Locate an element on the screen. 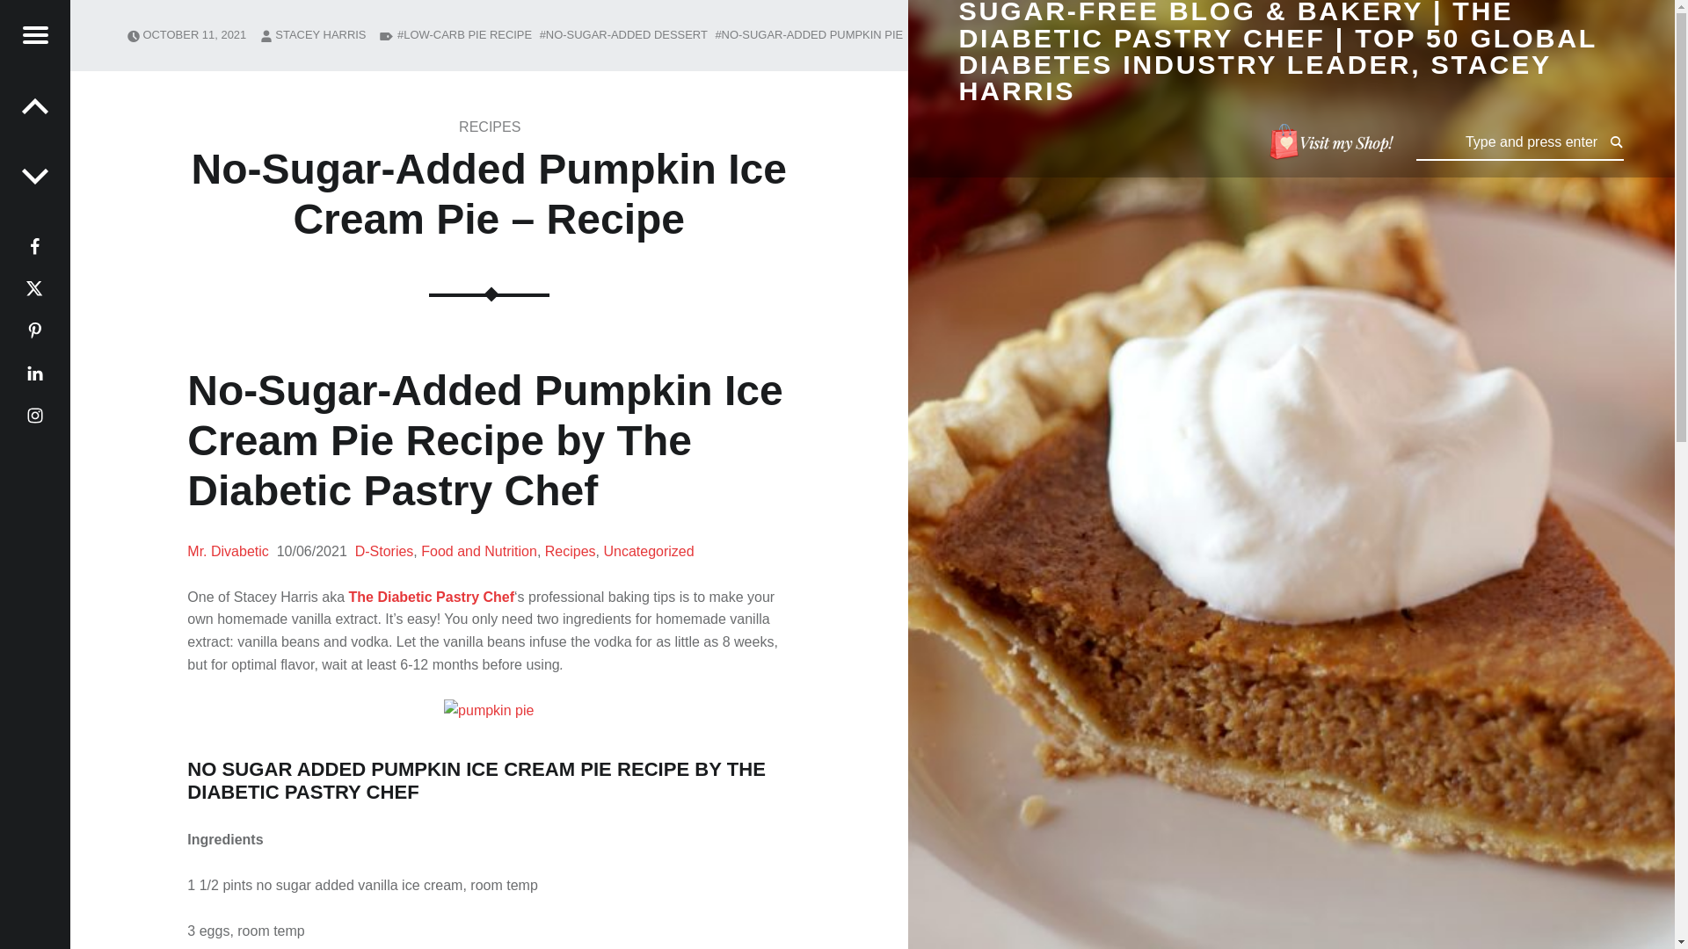  Menu is located at coordinates (35, 35).